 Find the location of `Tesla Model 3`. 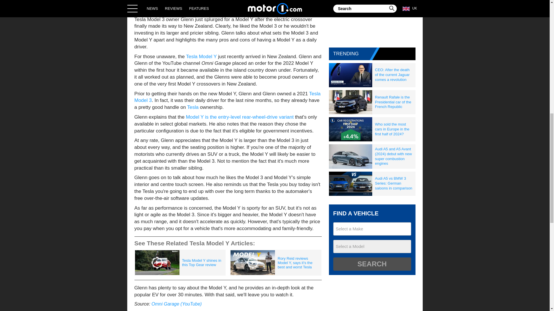

Tesla Model 3 is located at coordinates (227, 97).